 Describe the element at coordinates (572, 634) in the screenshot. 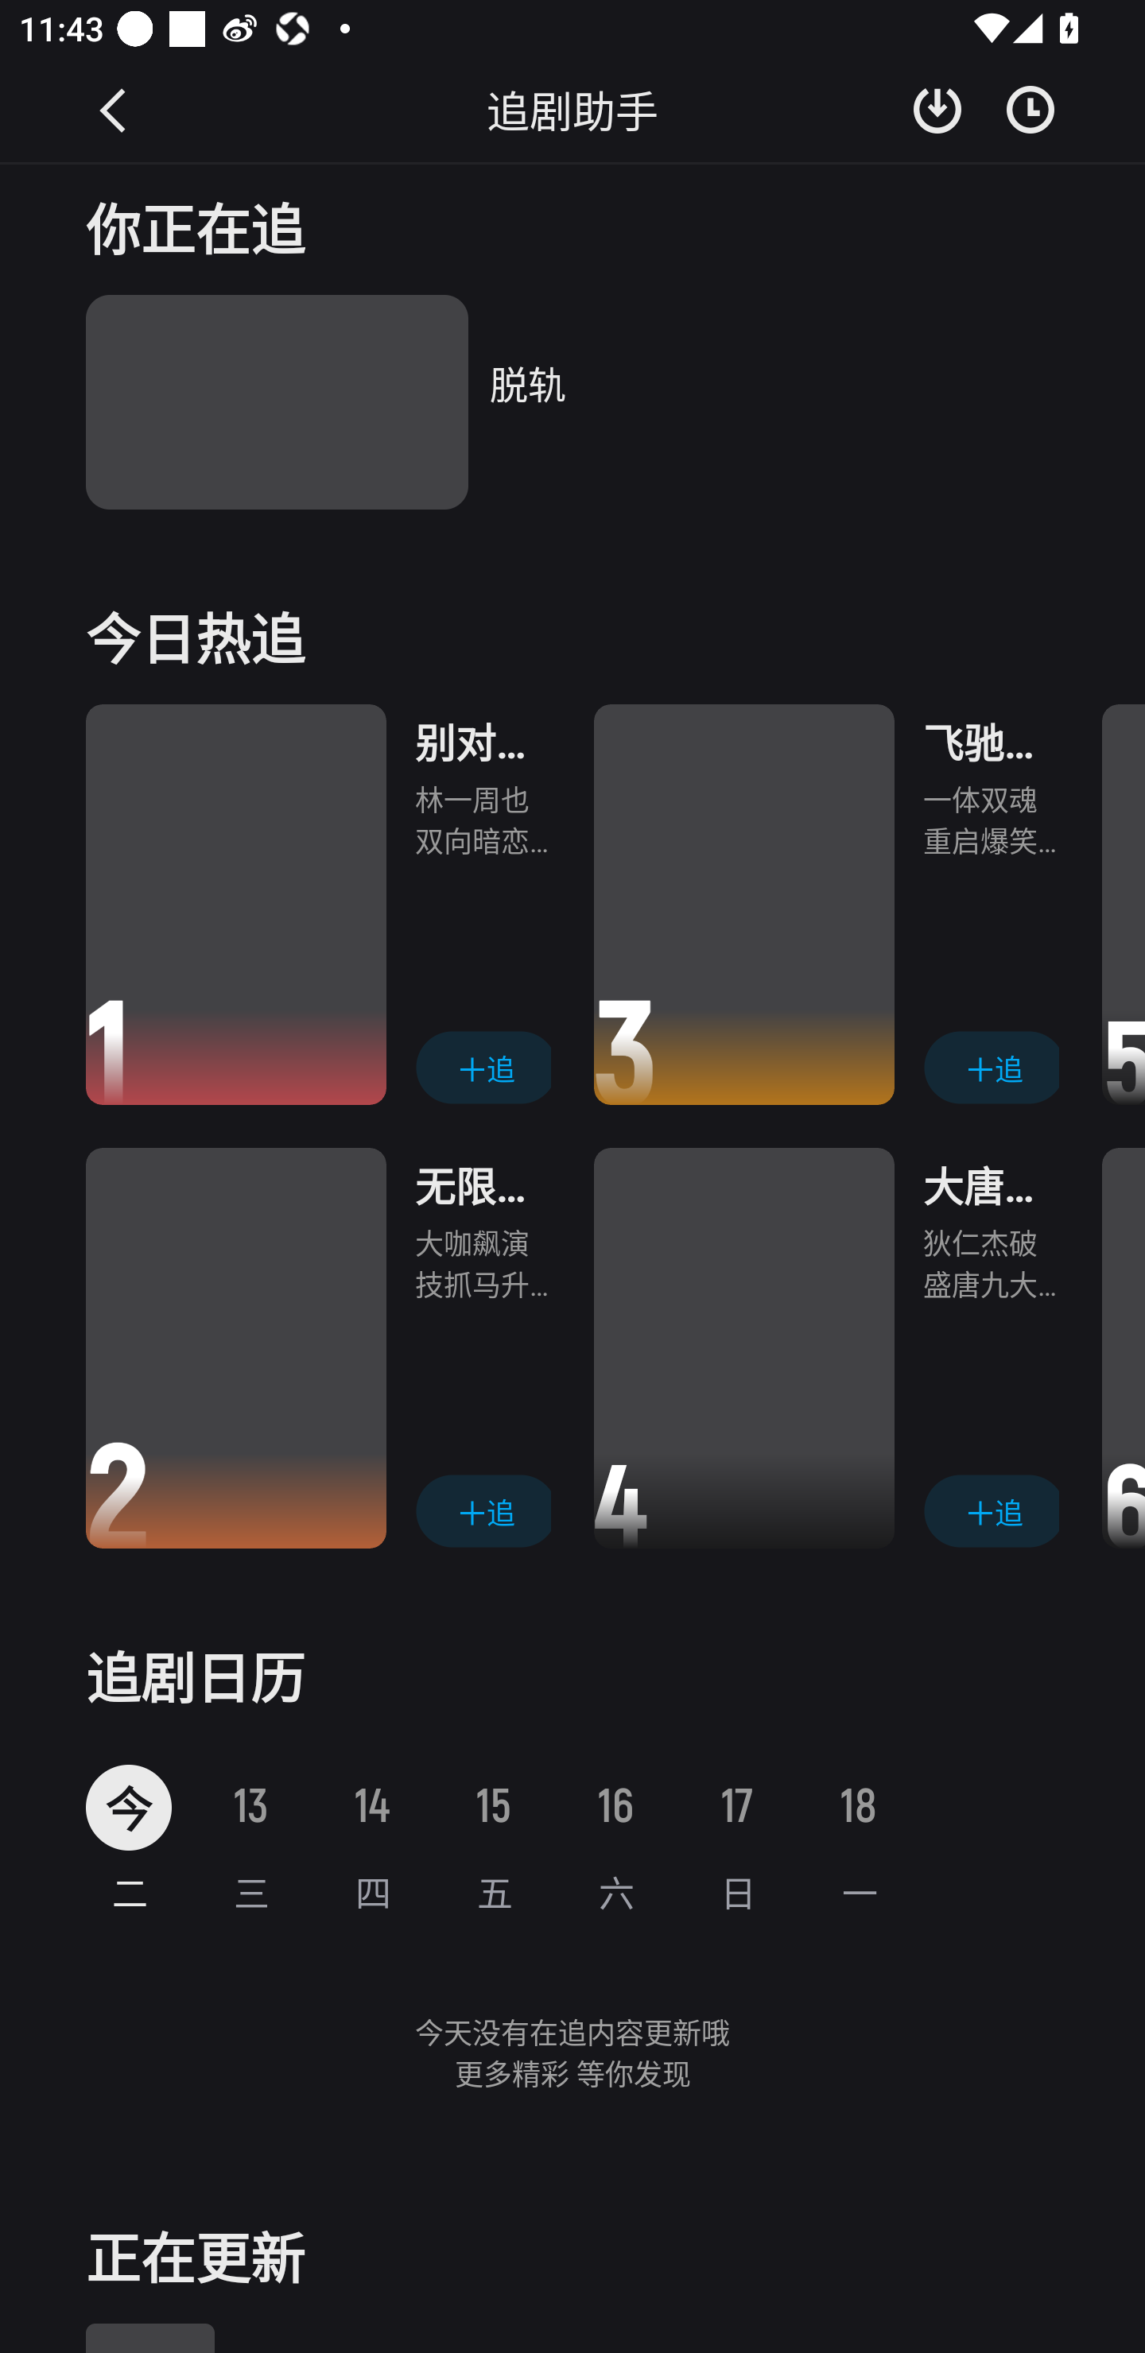

I see `今日热追` at that location.